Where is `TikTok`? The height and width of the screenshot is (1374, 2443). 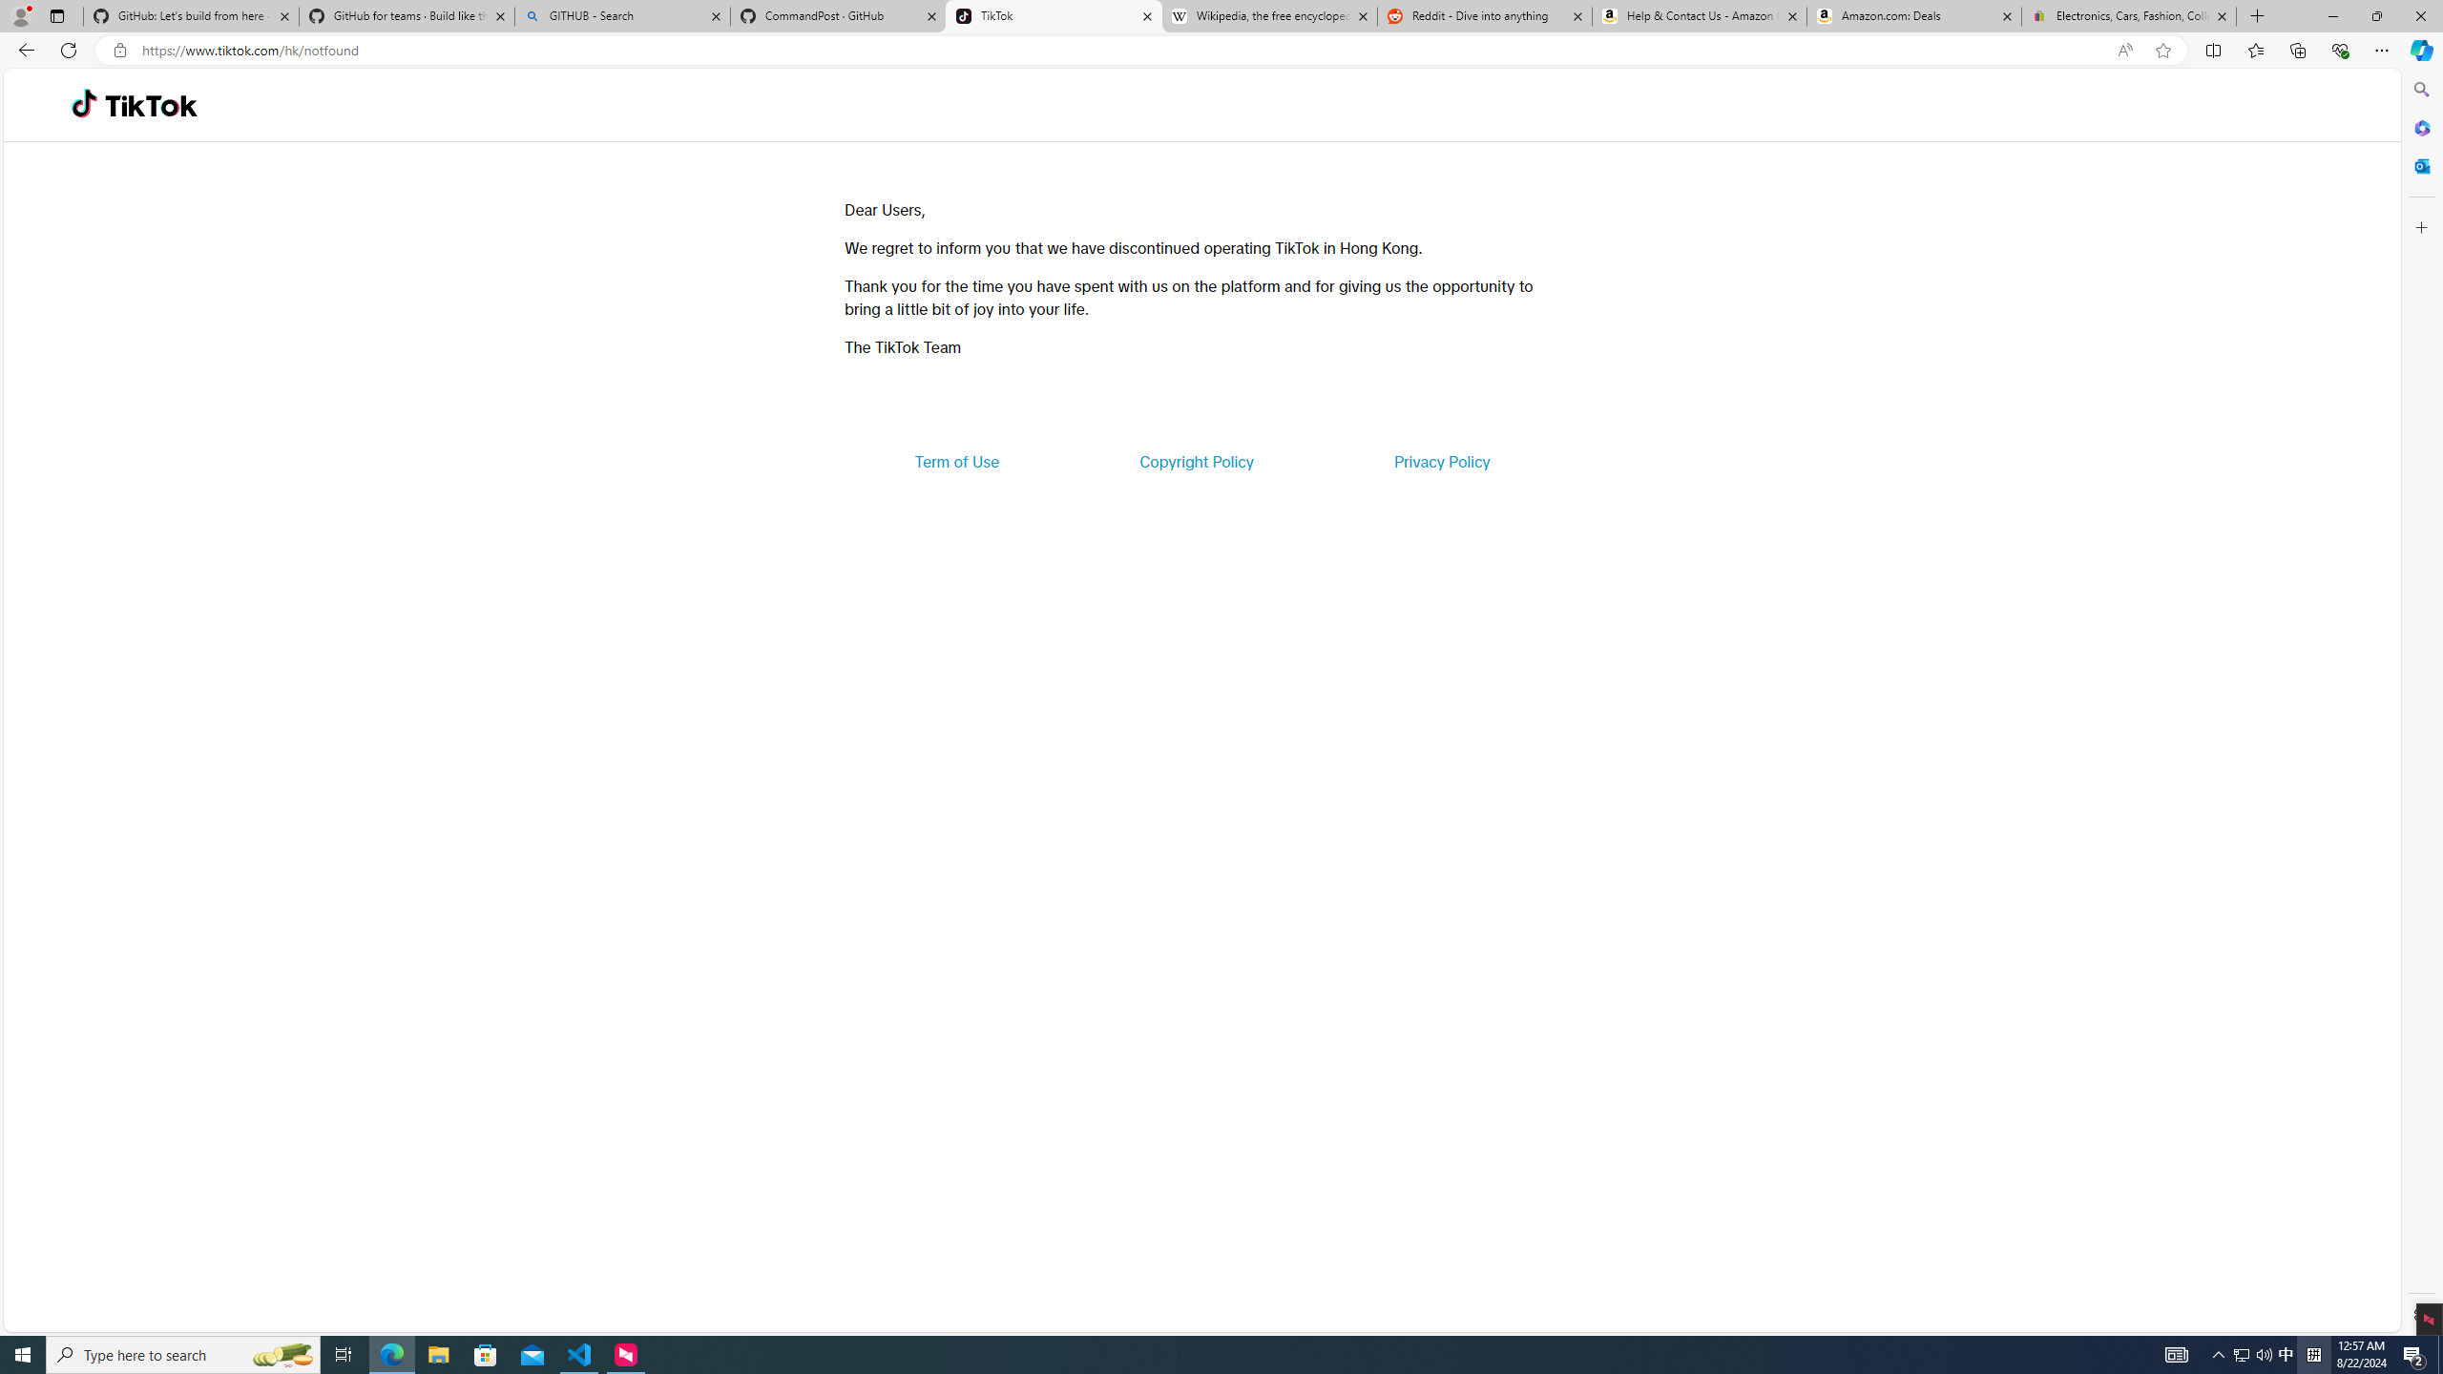 TikTok is located at coordinates (151, 105).